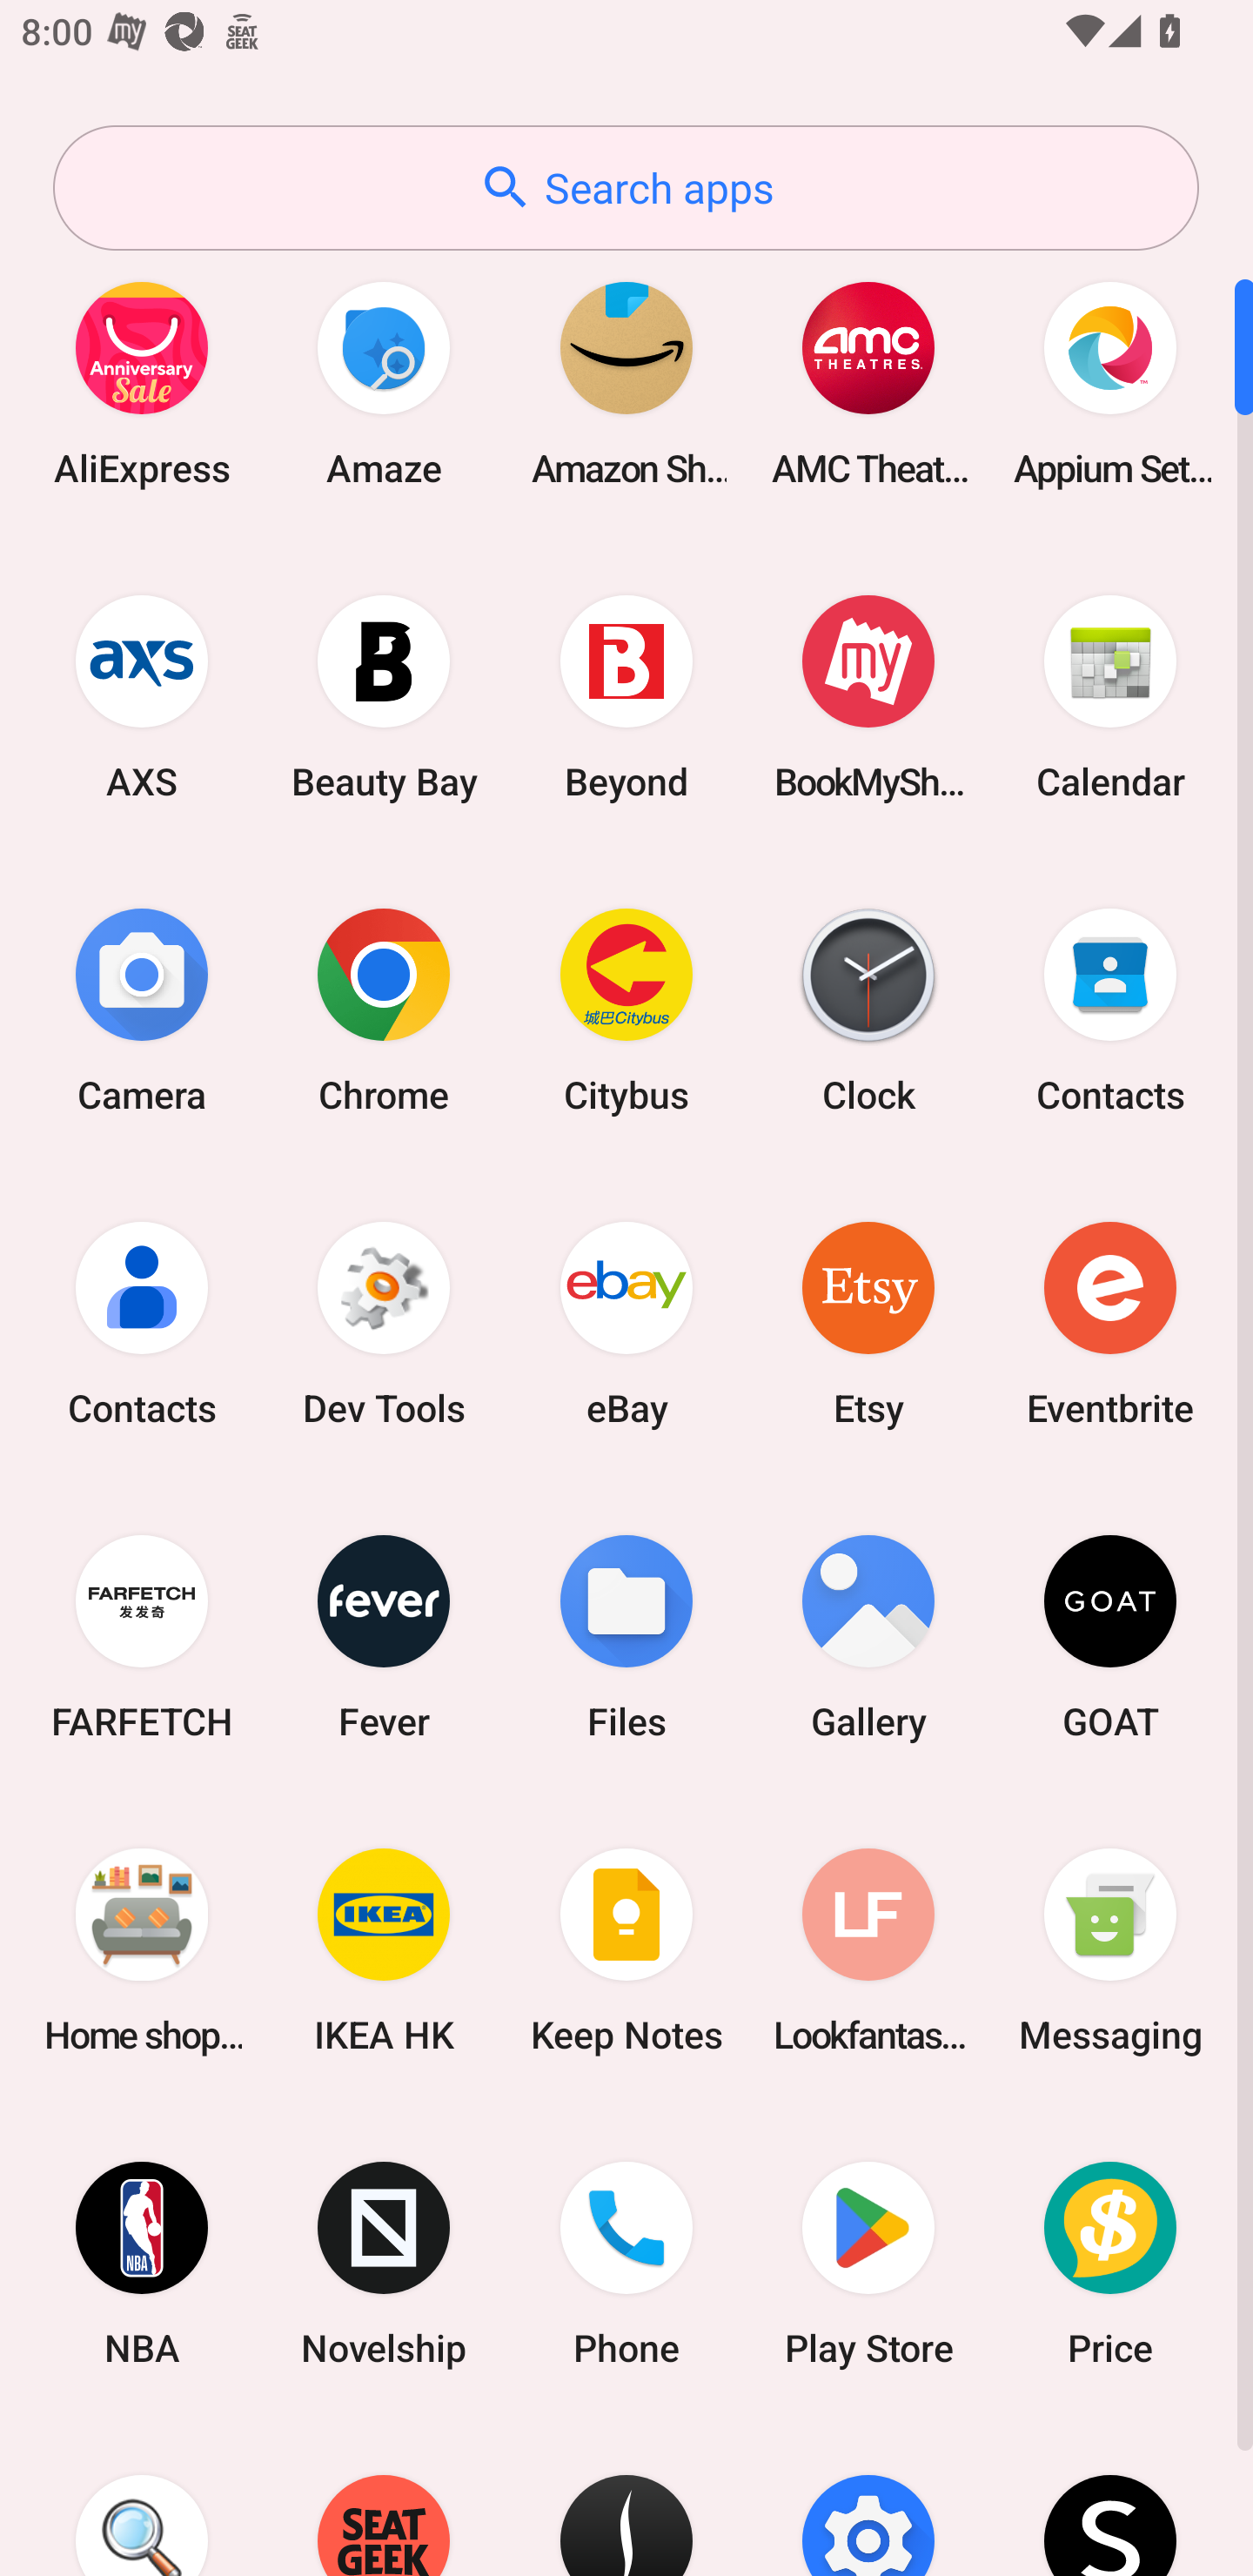  What do you see at coordinates (626, 696) in the screenshot?
I see `Beyond` at bounding box center [626, 696].